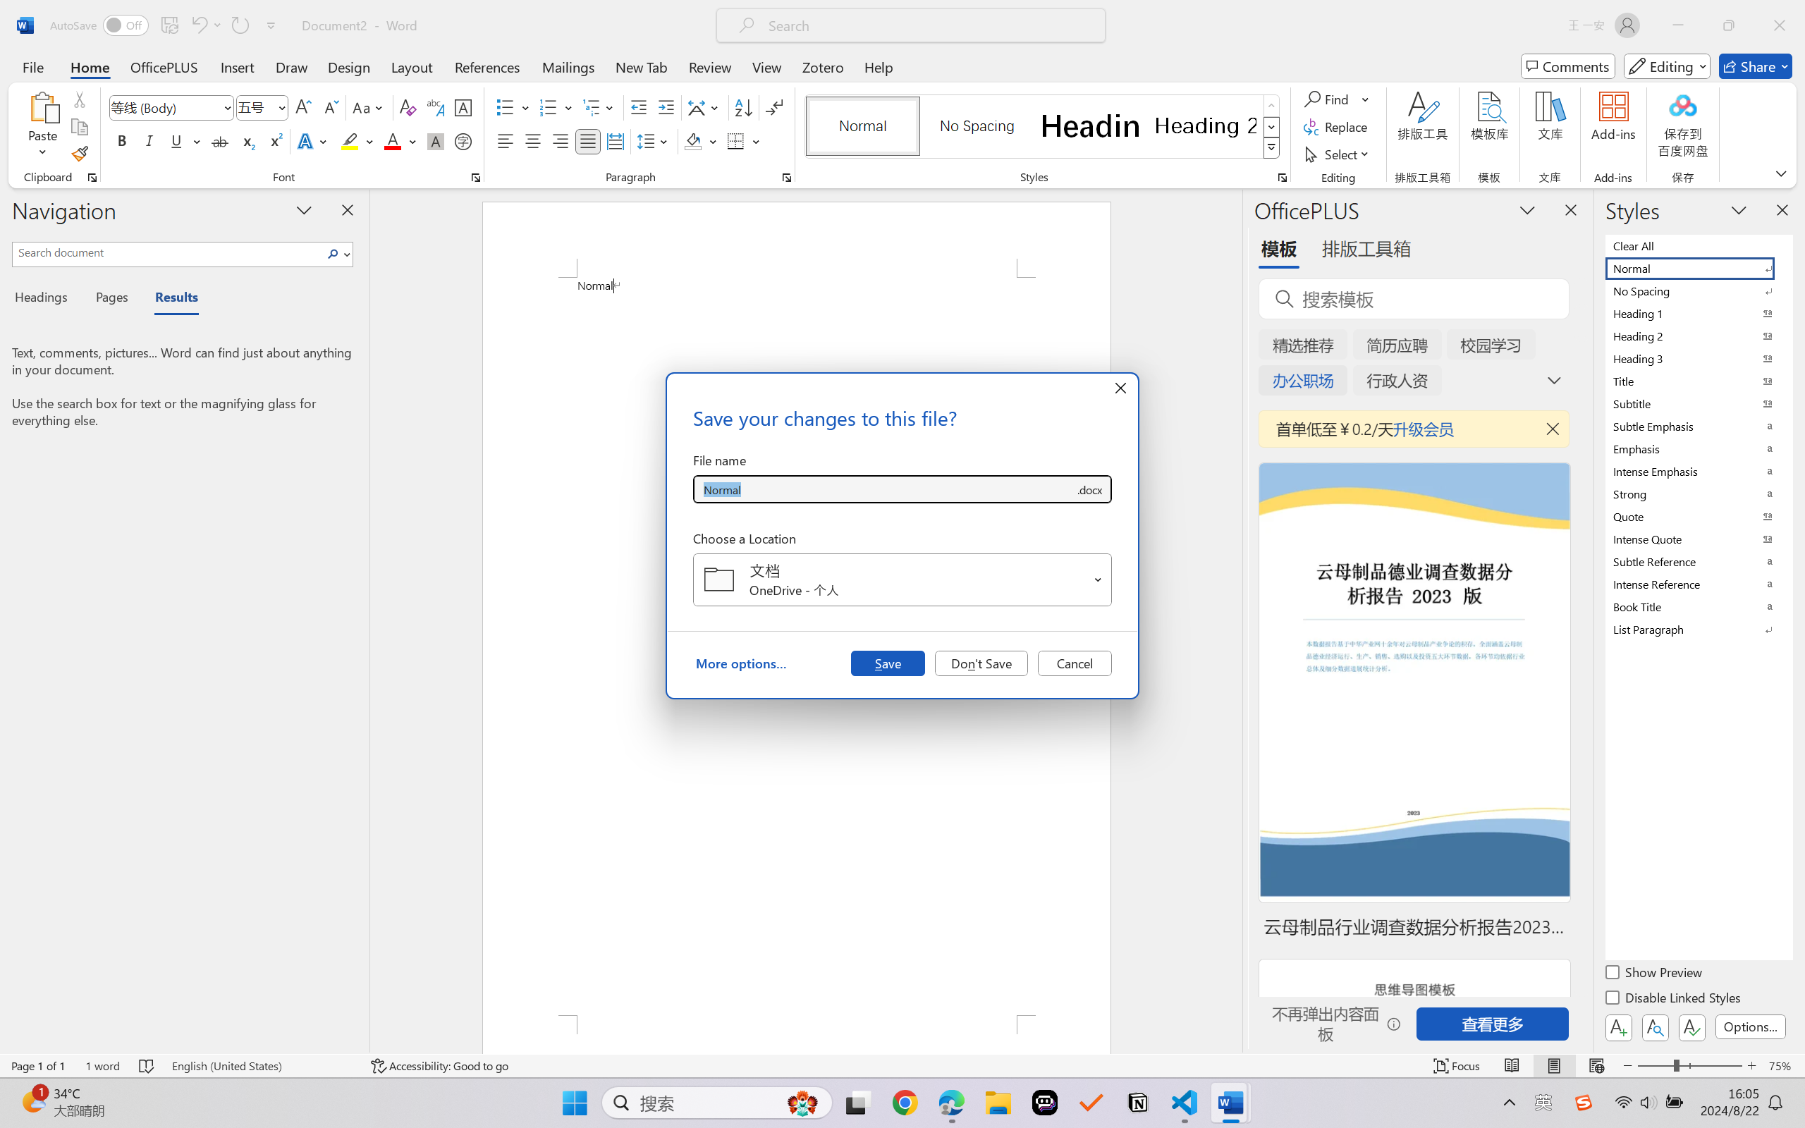 This screenshot has width=1805, height=1128. I want to click on Zoom, so click(1689, 1066).